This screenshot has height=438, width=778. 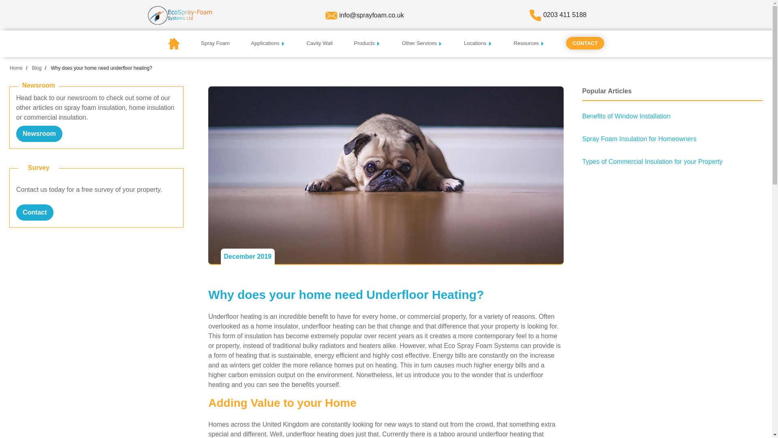 I want to click on Home, so click(x=180, y=15).